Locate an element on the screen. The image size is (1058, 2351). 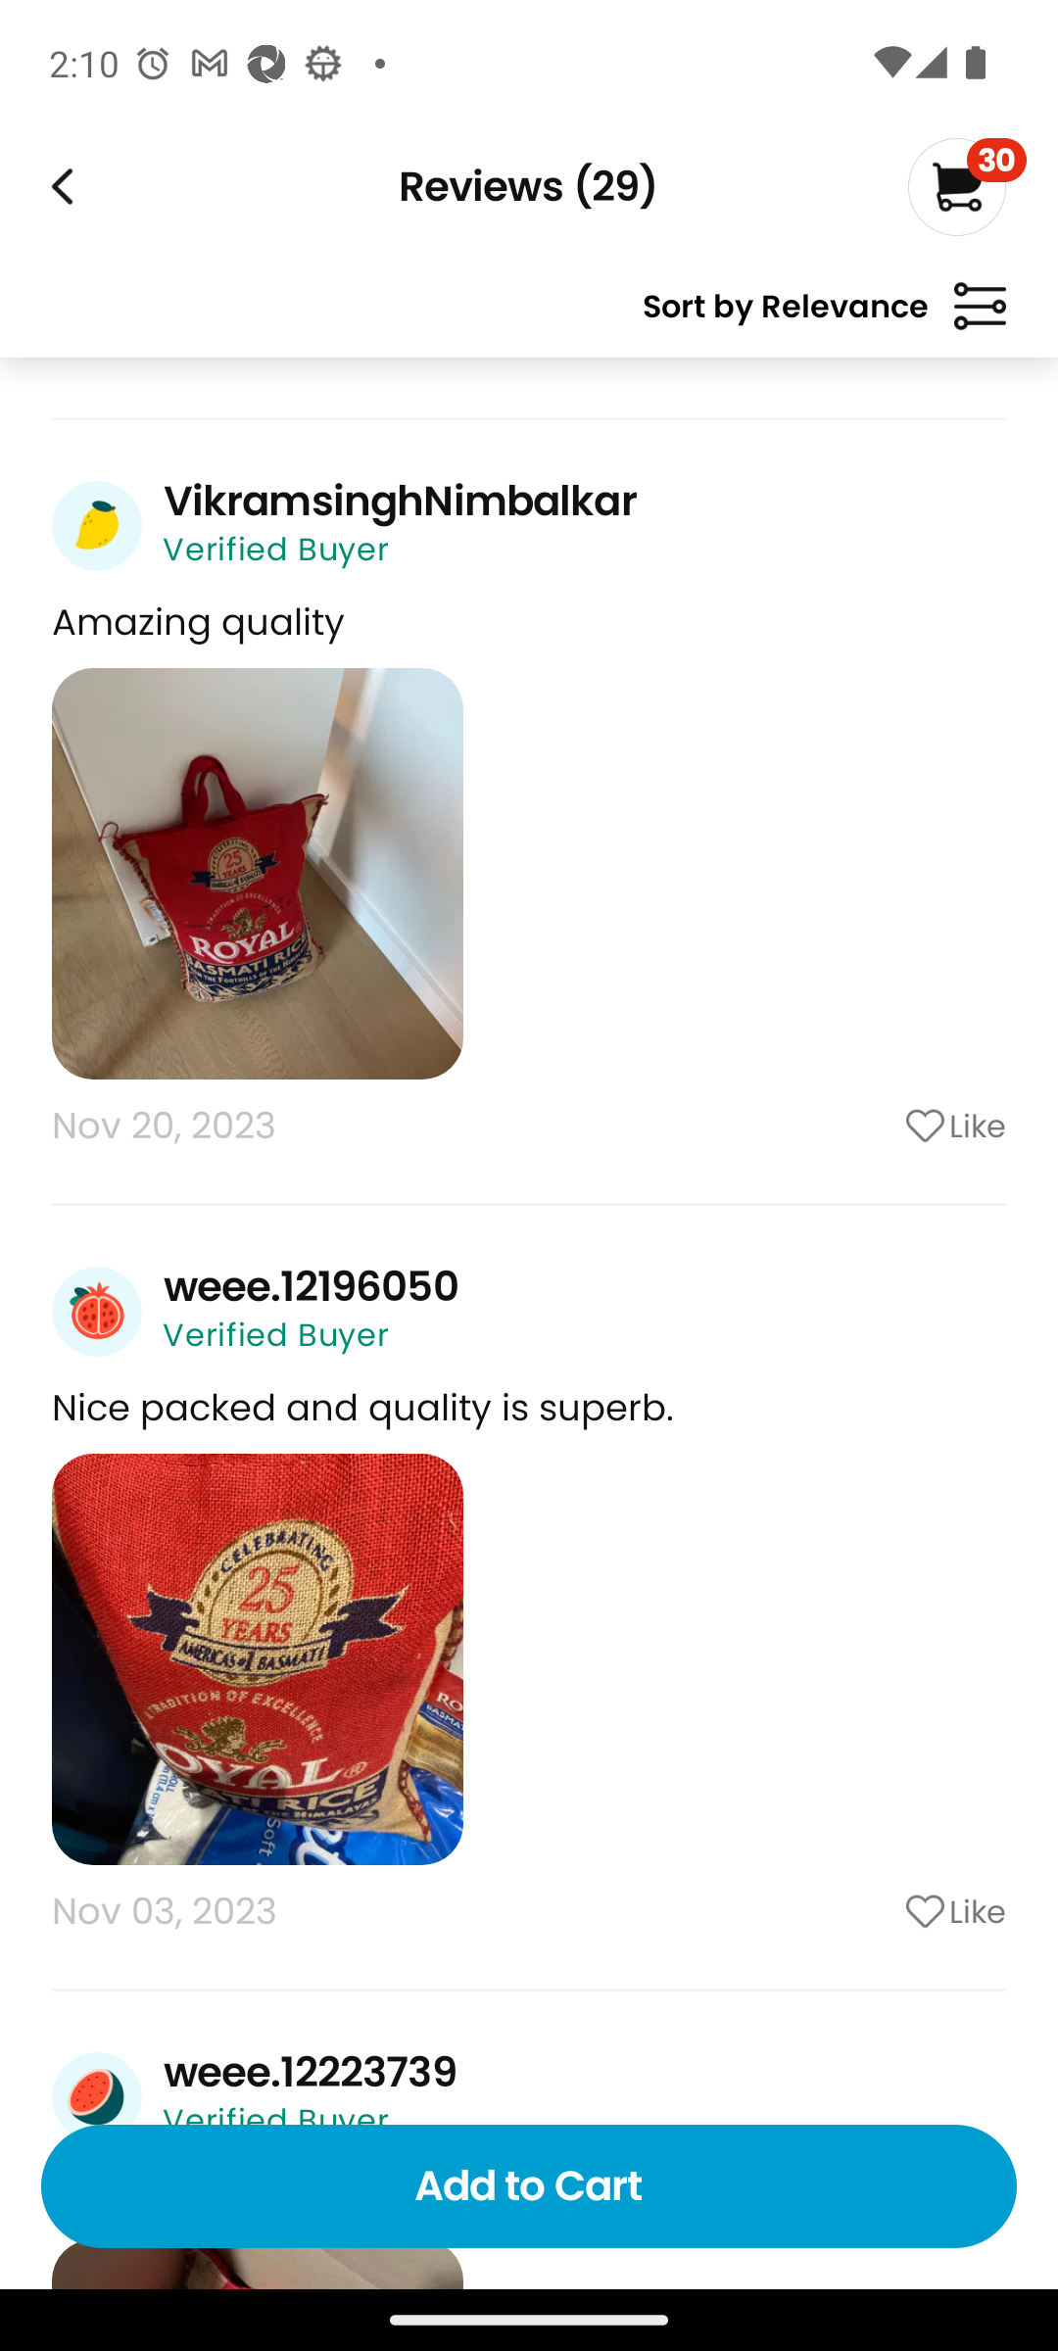
Like is located at coordinates (877, 1911).